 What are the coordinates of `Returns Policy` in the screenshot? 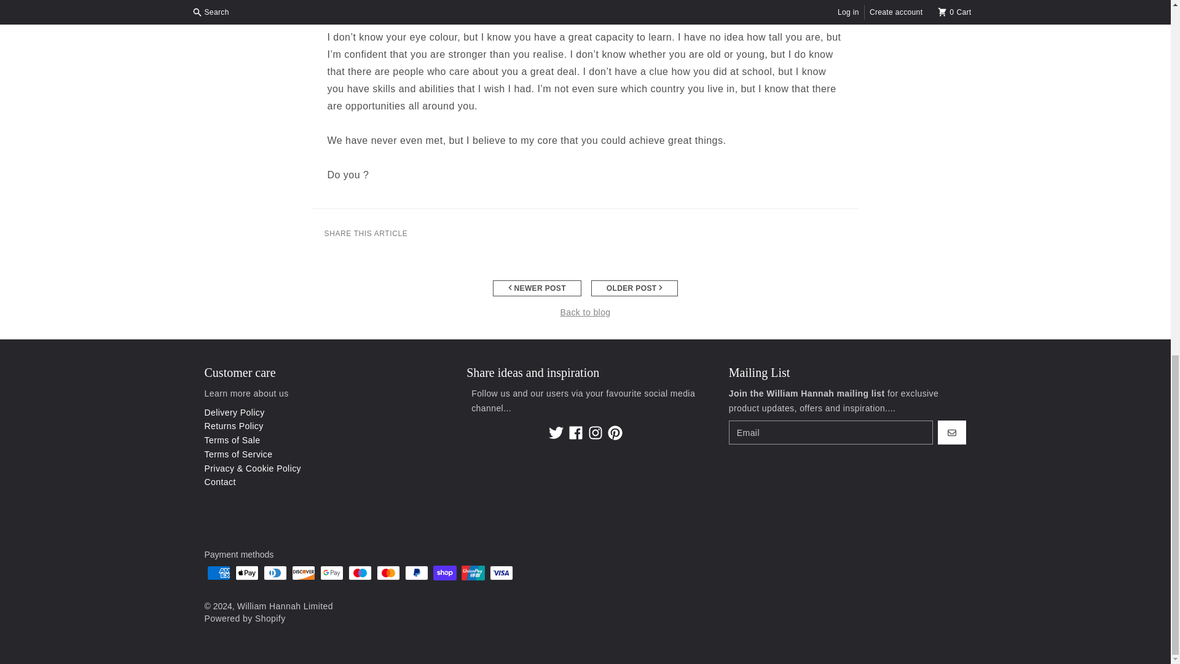 It's located at (234, 425).